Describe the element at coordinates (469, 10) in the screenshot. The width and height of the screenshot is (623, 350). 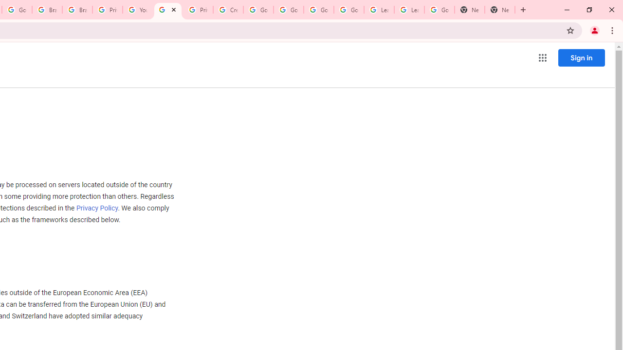
I see `New Tab` at that location.